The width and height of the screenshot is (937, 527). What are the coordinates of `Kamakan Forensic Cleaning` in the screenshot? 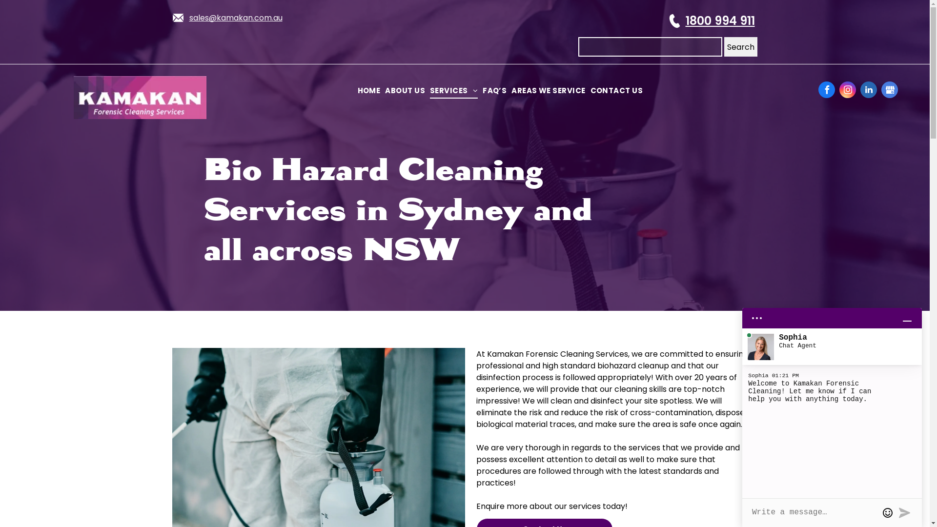 It's located at (141, 98).